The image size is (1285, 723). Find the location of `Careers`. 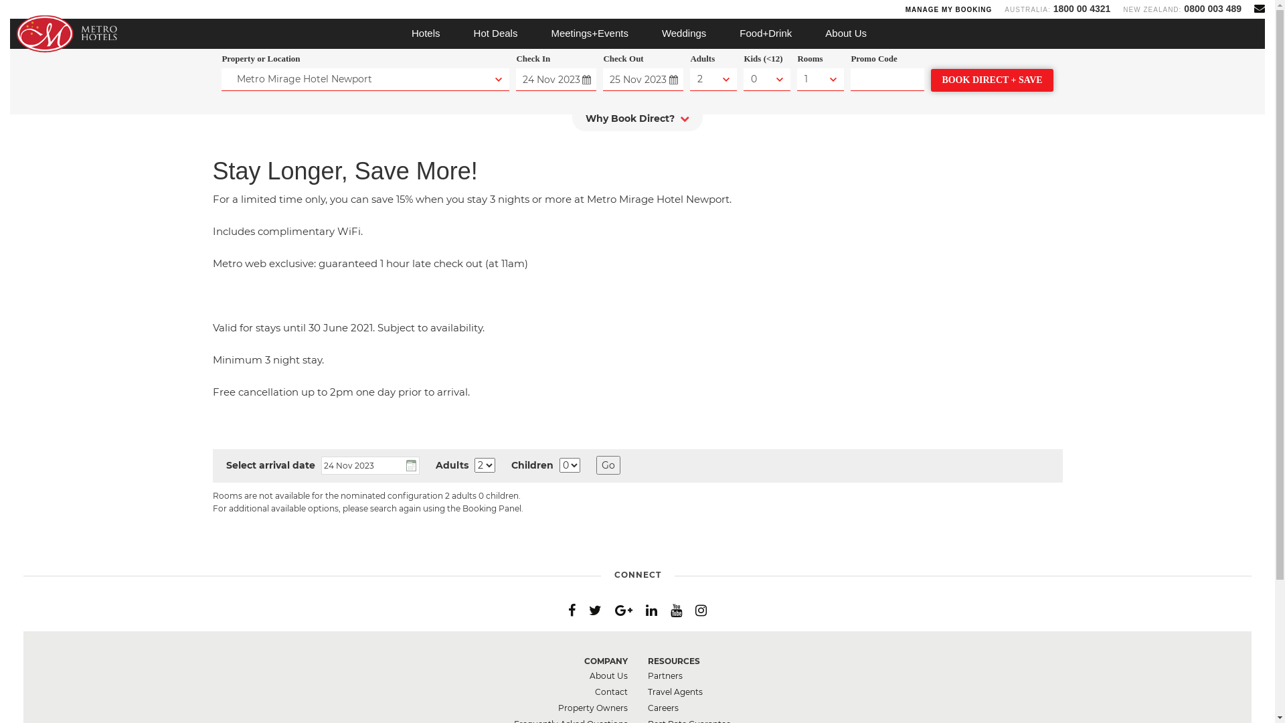

Careers is located at coordinates (663, 708).